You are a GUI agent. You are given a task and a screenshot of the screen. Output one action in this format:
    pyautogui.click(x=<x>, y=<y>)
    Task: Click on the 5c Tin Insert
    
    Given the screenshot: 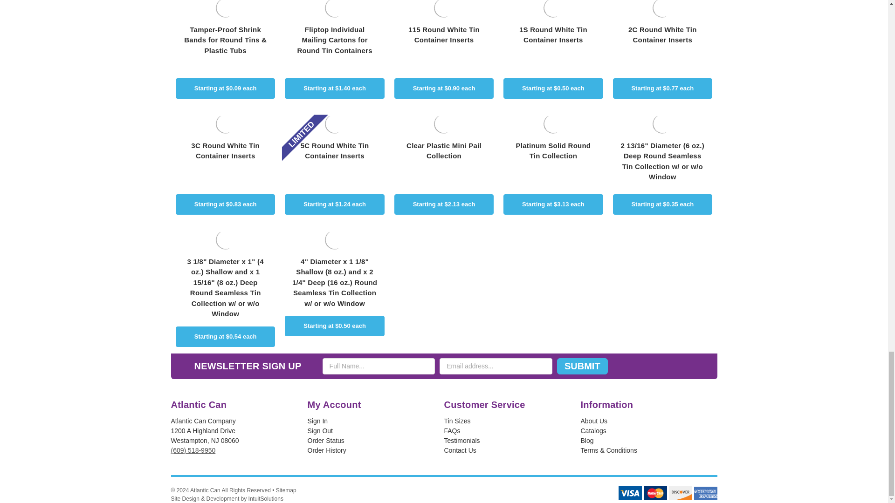 What is the action you would take?
    pyautogui.click(x=335, y=123)
    